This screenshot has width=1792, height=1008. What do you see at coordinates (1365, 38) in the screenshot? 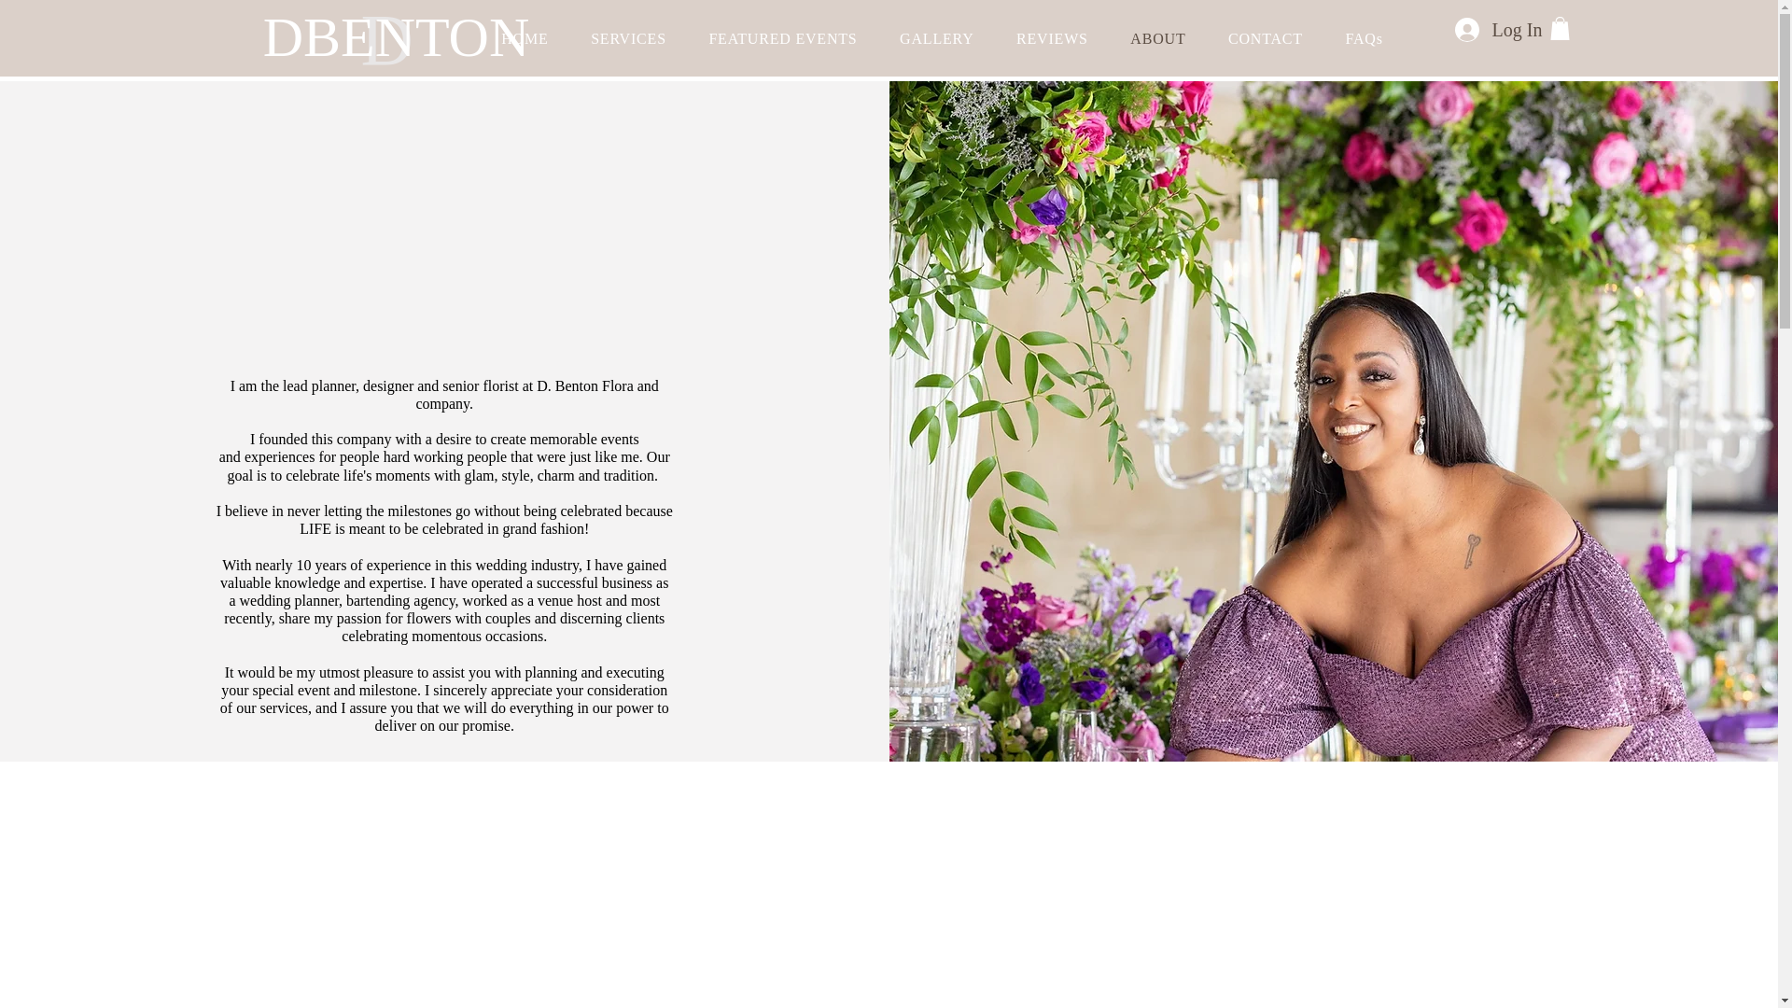
I see `FAQs` at bounding box center [1365, 38].